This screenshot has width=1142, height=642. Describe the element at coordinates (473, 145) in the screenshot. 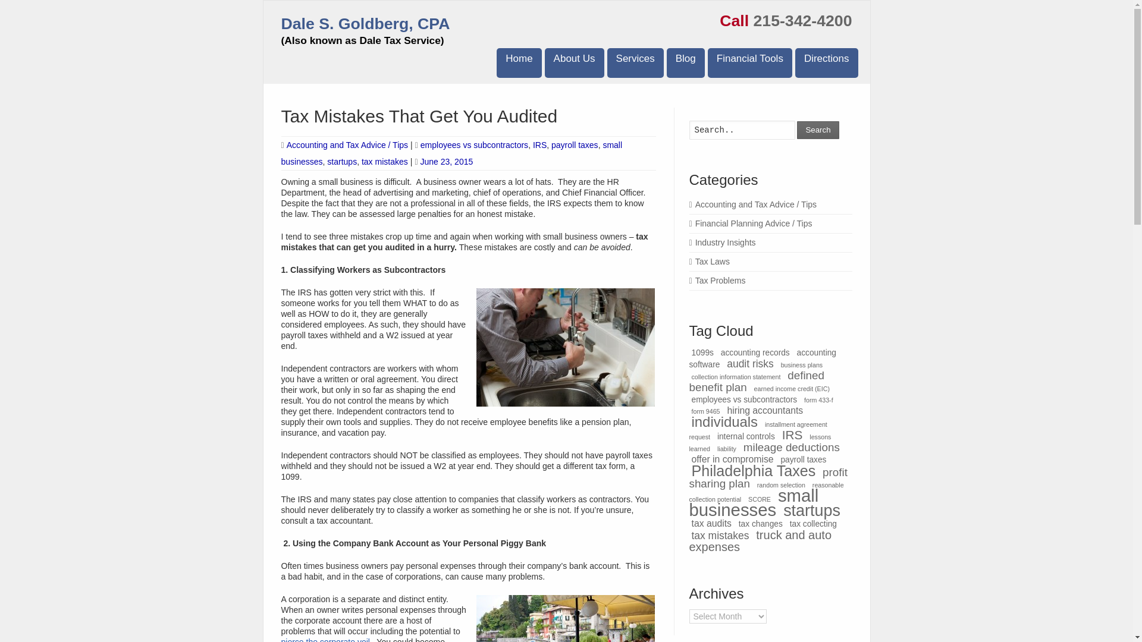

I see `employees vs subcontractors` at that location.